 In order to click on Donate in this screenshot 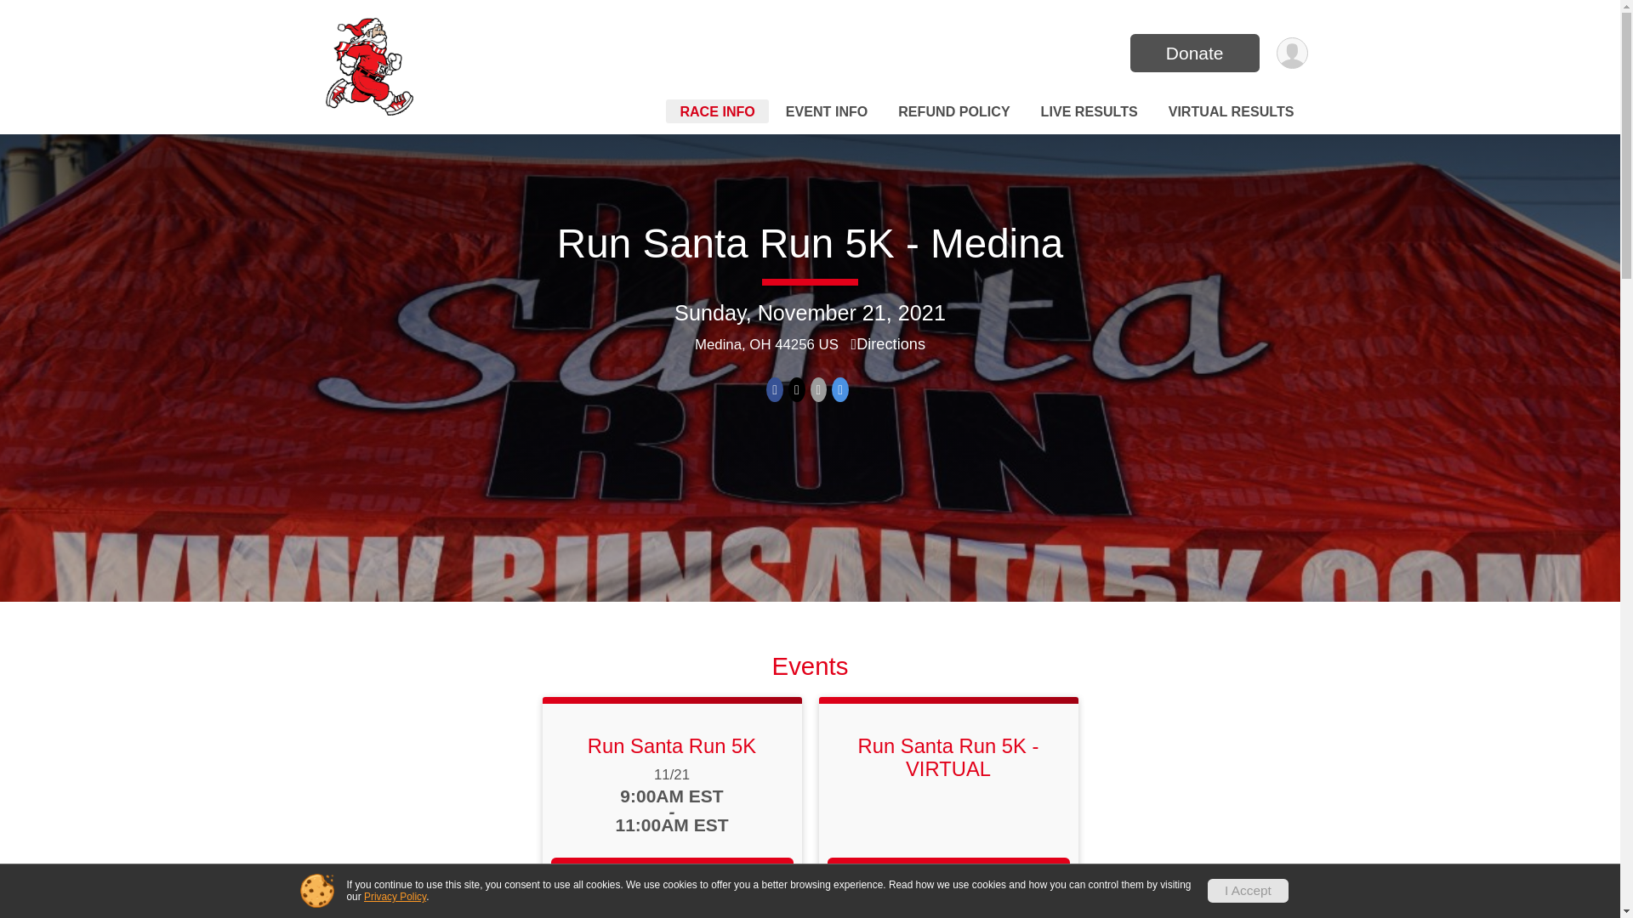, I will do `click(1194, 53)`.